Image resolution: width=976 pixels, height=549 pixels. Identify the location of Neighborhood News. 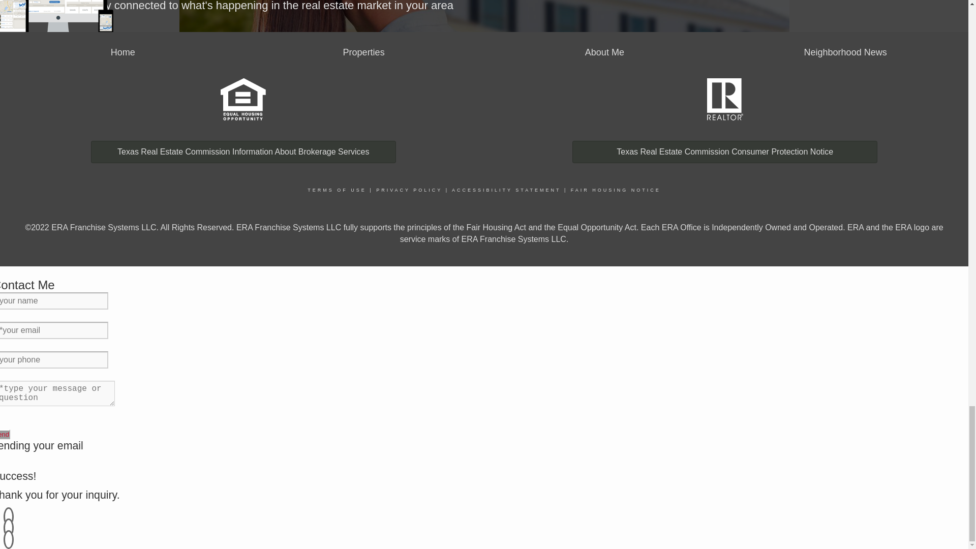
(846, 52).